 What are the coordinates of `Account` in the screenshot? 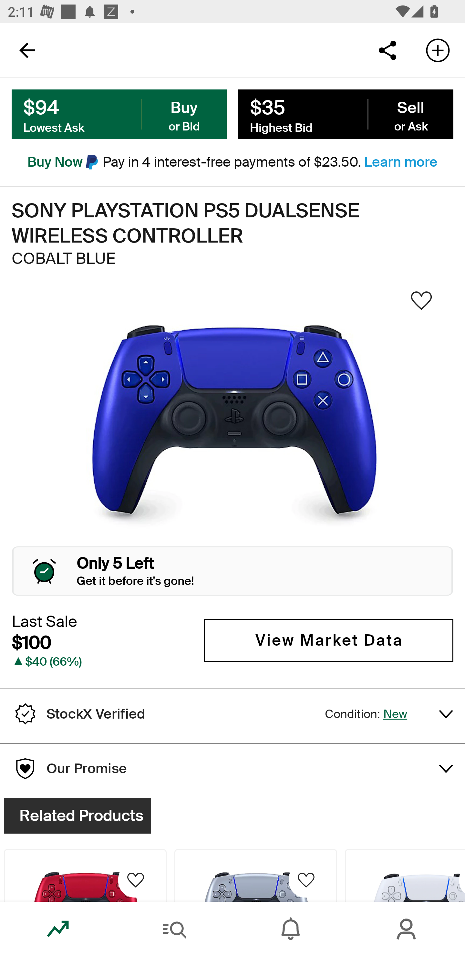 It's located at (407, 929).